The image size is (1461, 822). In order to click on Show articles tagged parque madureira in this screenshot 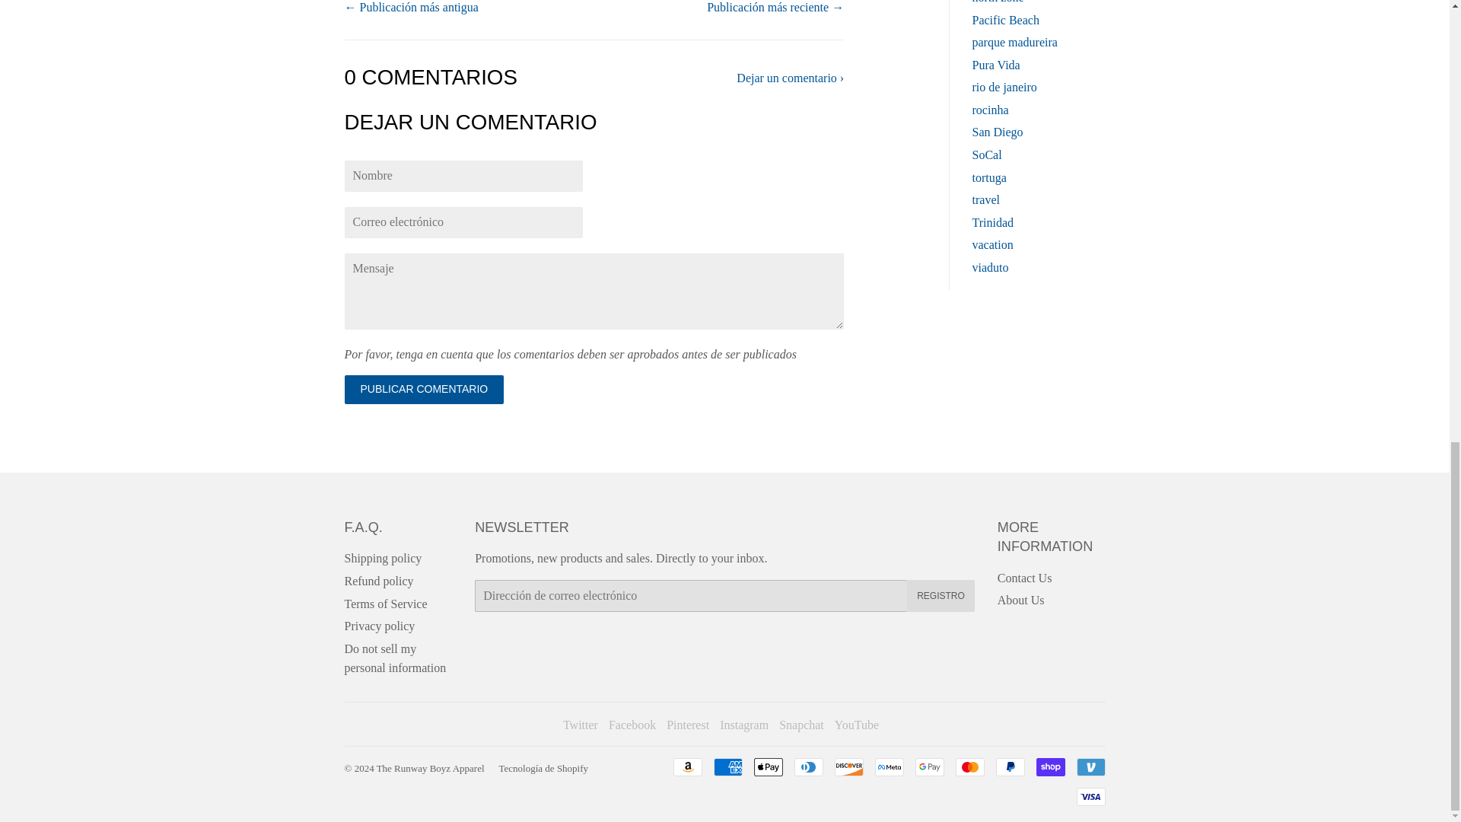, I will do `click(1015, 42)`.